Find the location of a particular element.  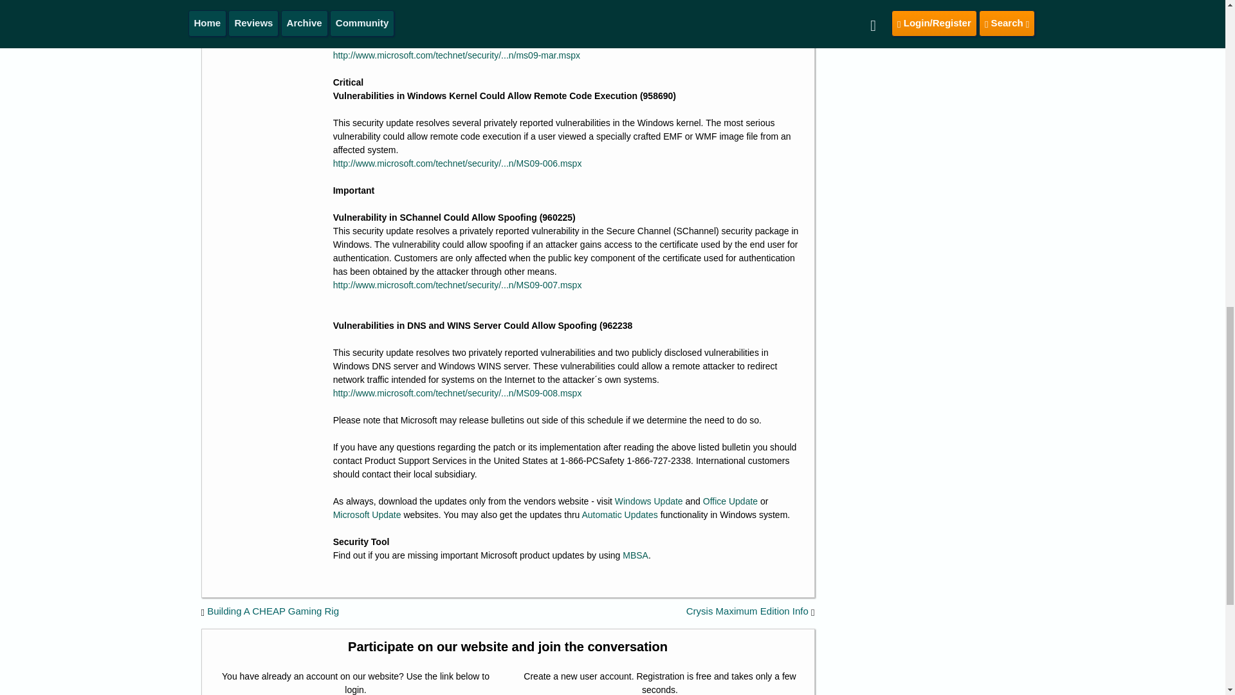

Building A CHEAP Gaming Rig is located at coordinates (273, 610).